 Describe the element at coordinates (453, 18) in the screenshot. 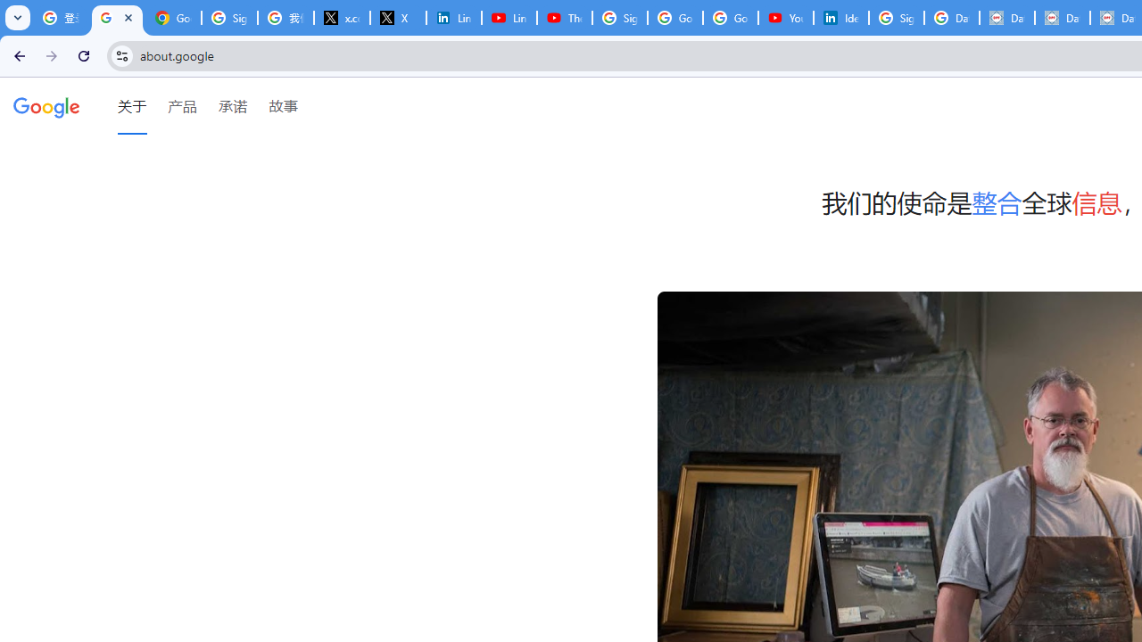

I see `LinkedIn Privacy Policy` at that location.